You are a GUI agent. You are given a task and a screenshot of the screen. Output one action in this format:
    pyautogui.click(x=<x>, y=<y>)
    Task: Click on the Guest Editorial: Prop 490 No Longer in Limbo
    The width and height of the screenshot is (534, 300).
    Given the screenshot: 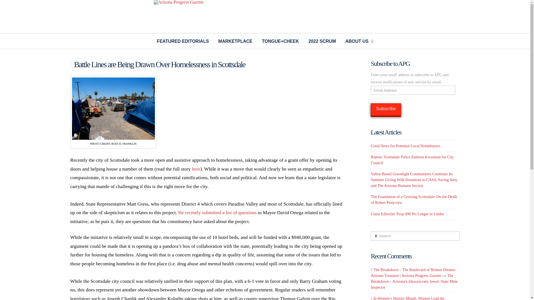 What is the action you would take?
    pyautogui.click(x=407, y=214)
    